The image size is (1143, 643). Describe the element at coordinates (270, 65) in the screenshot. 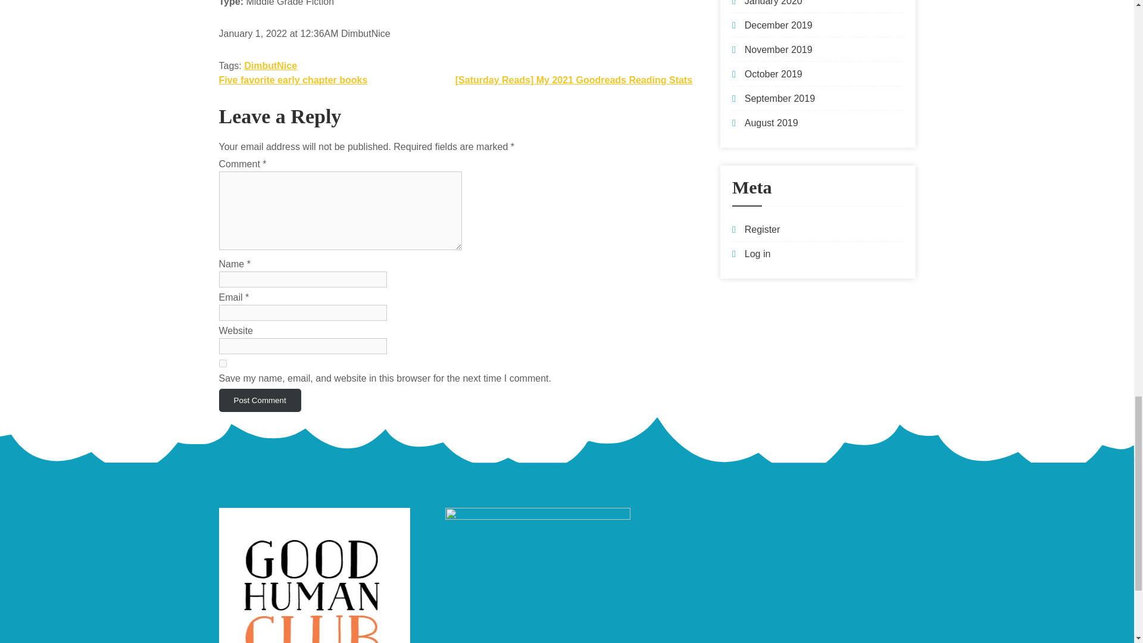

I see `DimbutNice` at that location.